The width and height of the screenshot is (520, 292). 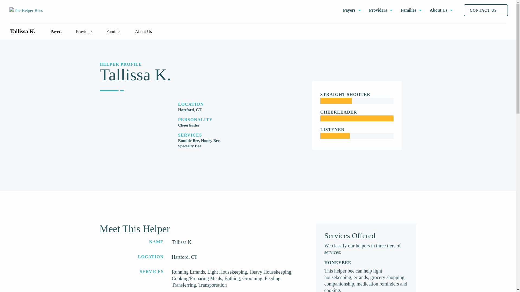 What do you see at coordinates (441, 10) in the screenshot?
I see `About Us` at bounding box center [441, 10].